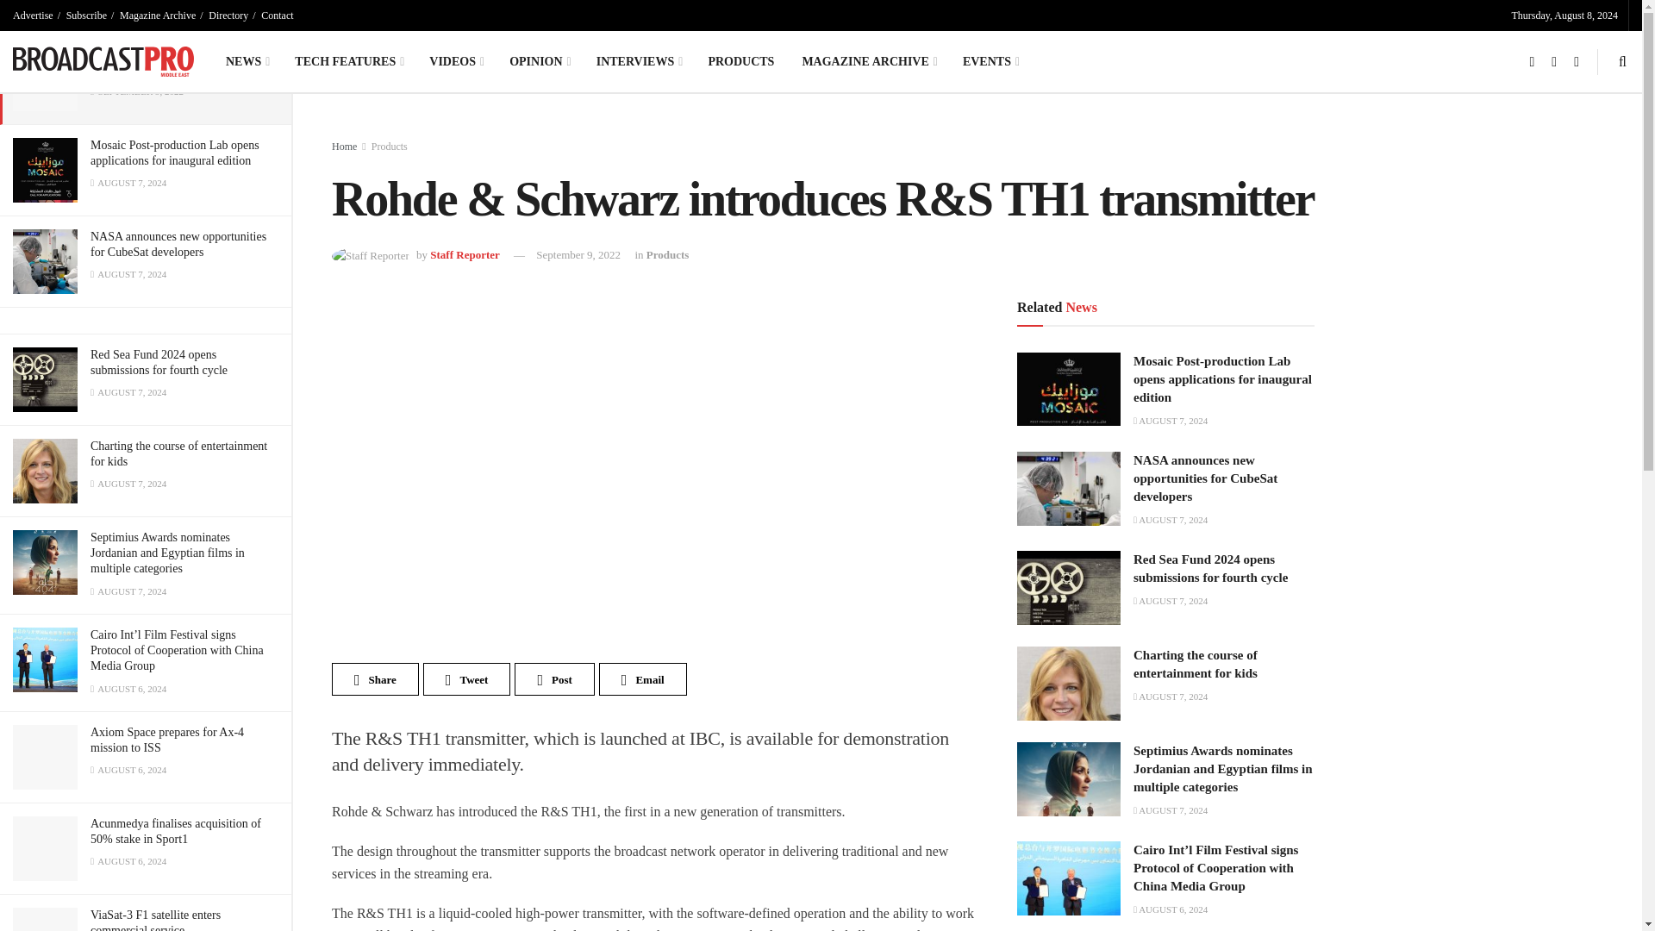 This screenshot has height=931, width=1655. Describe the element at coordinates (33, 16) in the screenshot. I see `Advertise` at that location.